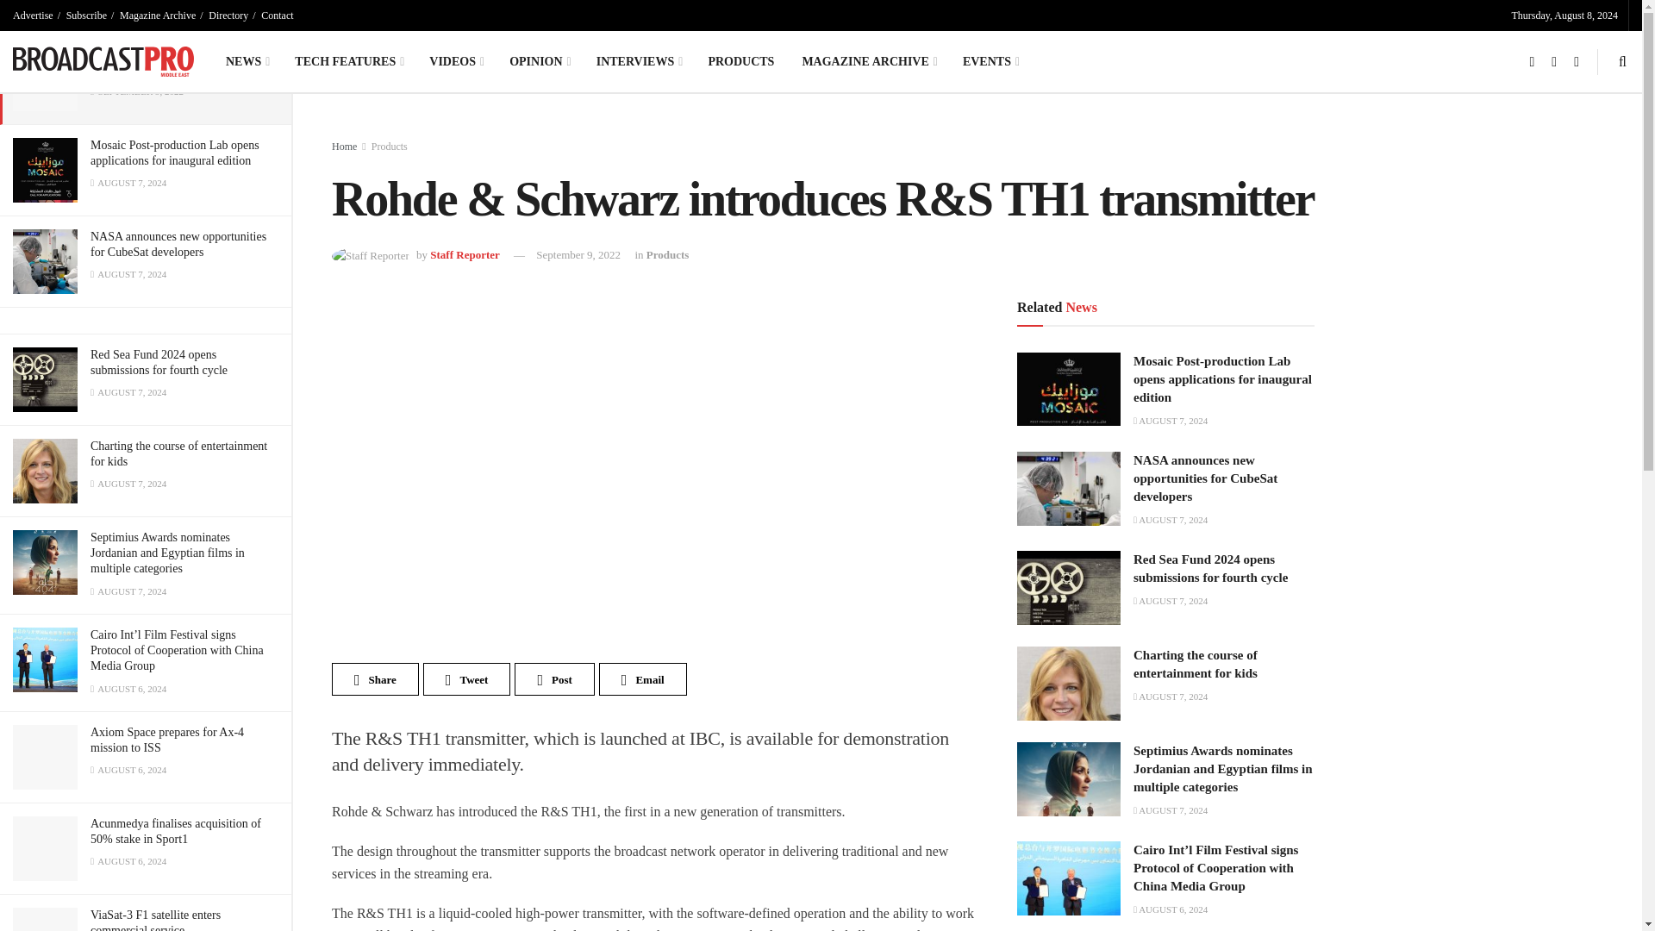 This screenshot has height=931, width=1655. Describe the element at coordinates (33, 16) in the screenshot. I see `Advertise` at that location.